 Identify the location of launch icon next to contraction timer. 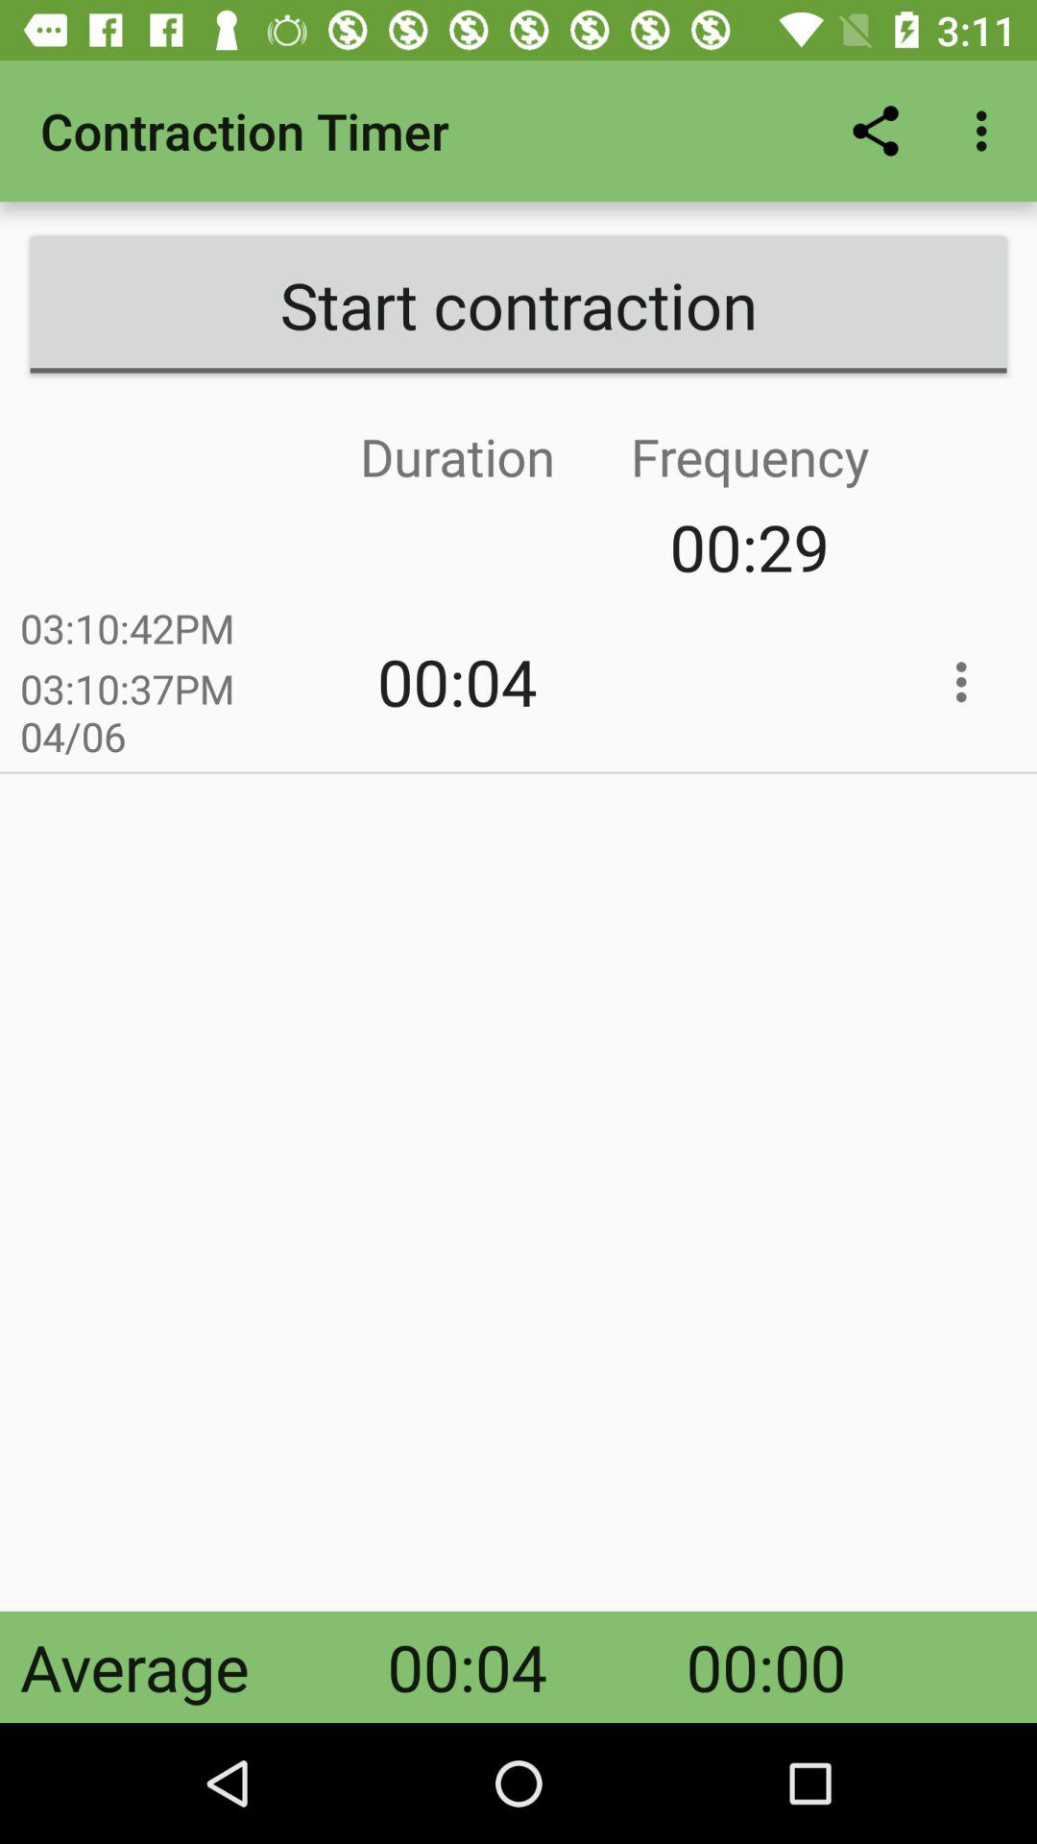
(876, 131).